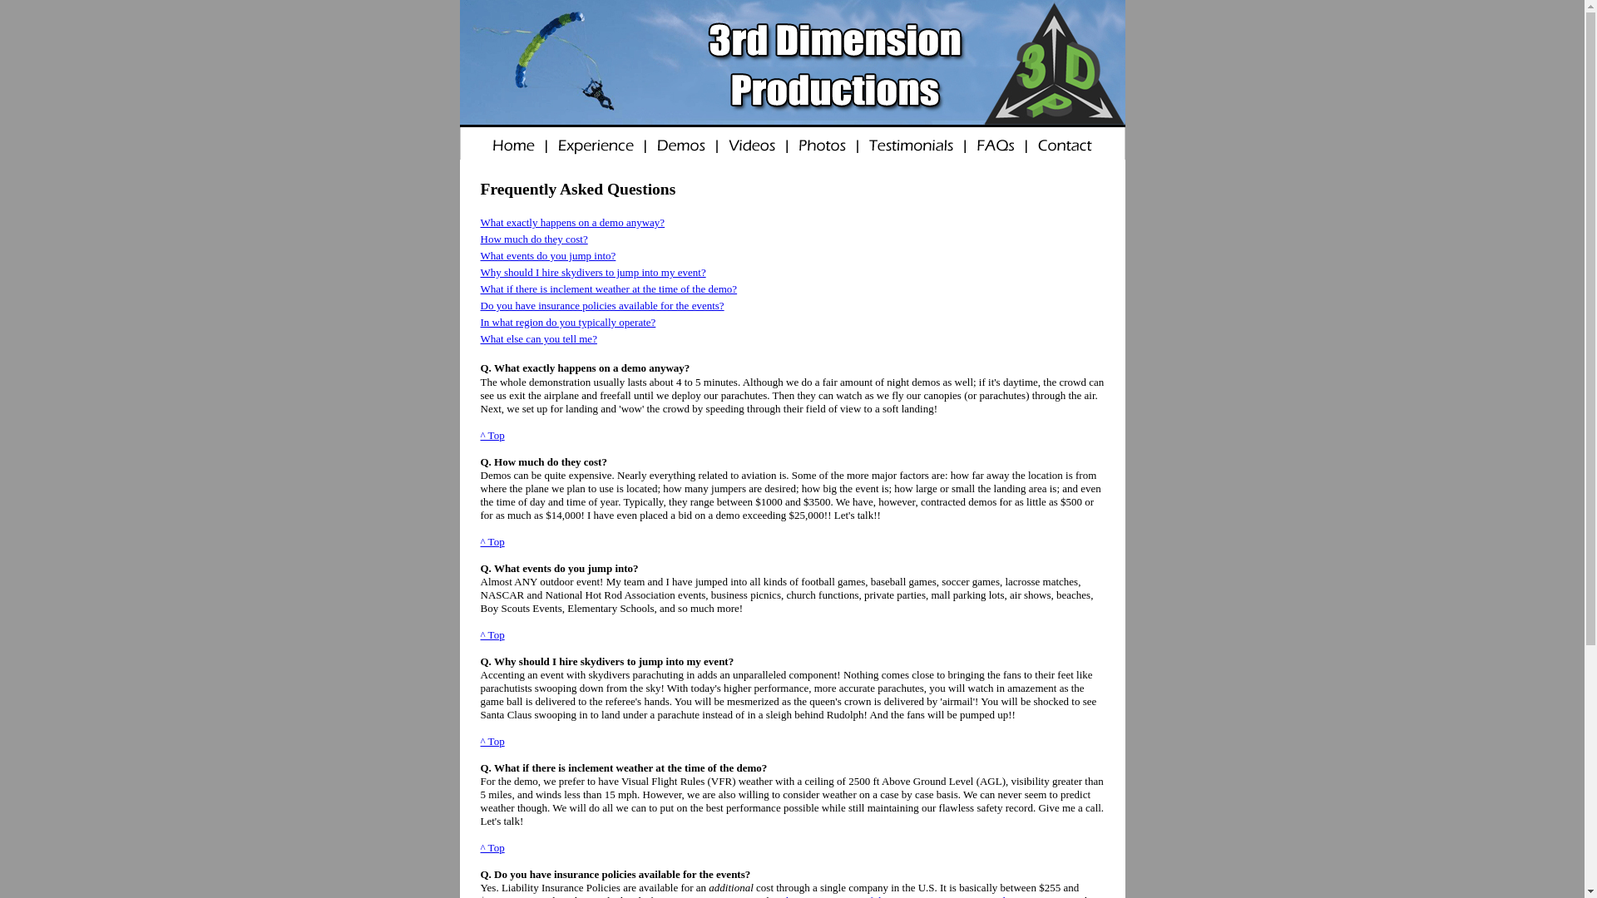 The width and height of the screenshot is (1597, 898). I want to click on Why should I hire skydivers to jump into my event?, so click(594, 273).